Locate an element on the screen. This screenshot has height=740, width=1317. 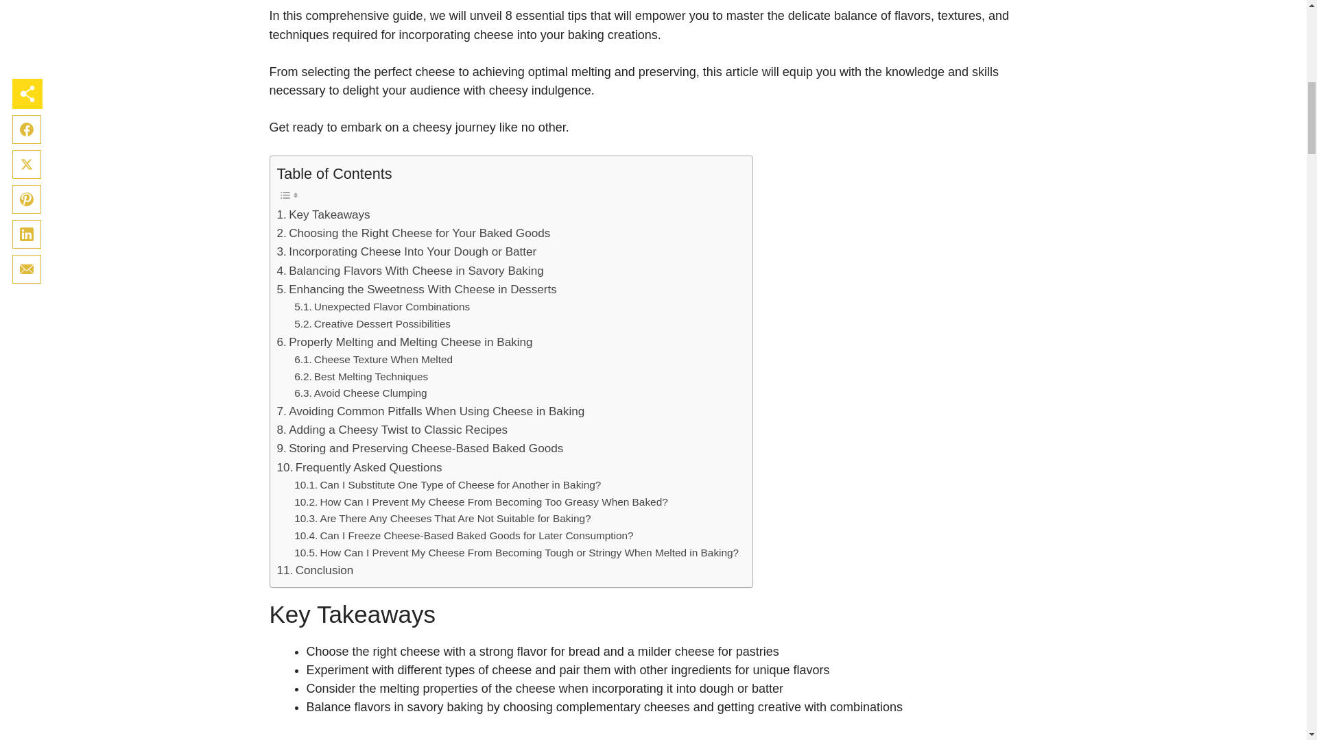
Choosing the Right Cheese for Your Baked Goods is located at coordinates (413, 233).